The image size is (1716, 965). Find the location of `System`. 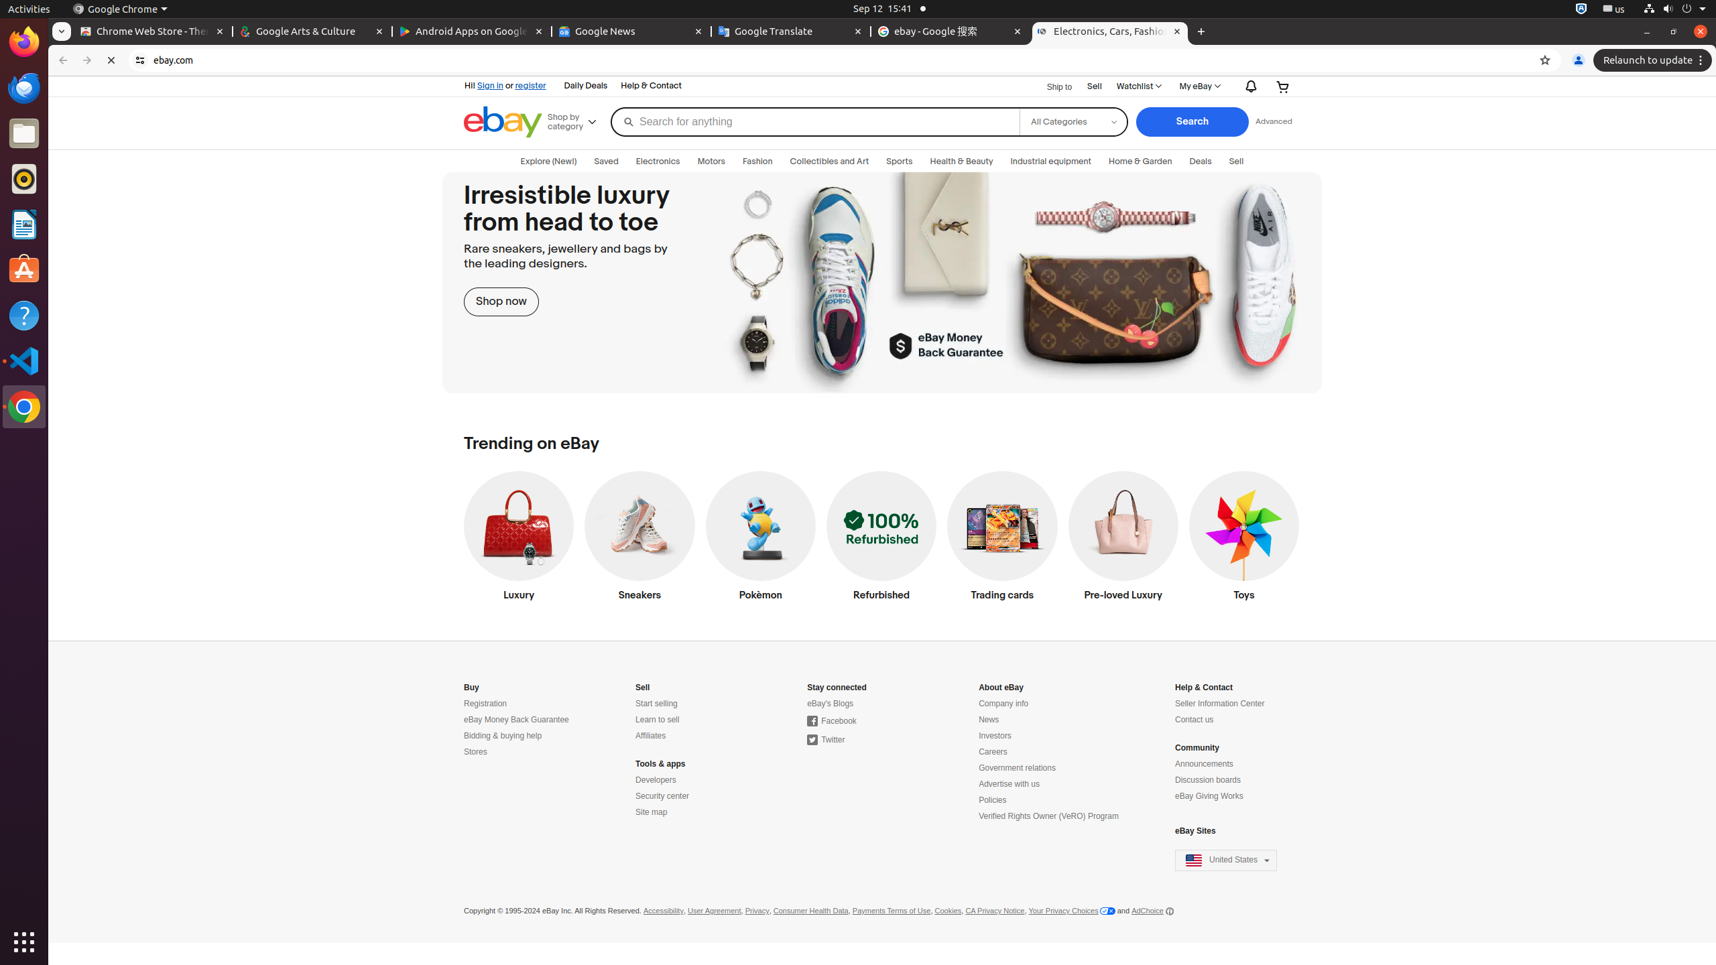

System is located at coordinates (1674, 9).